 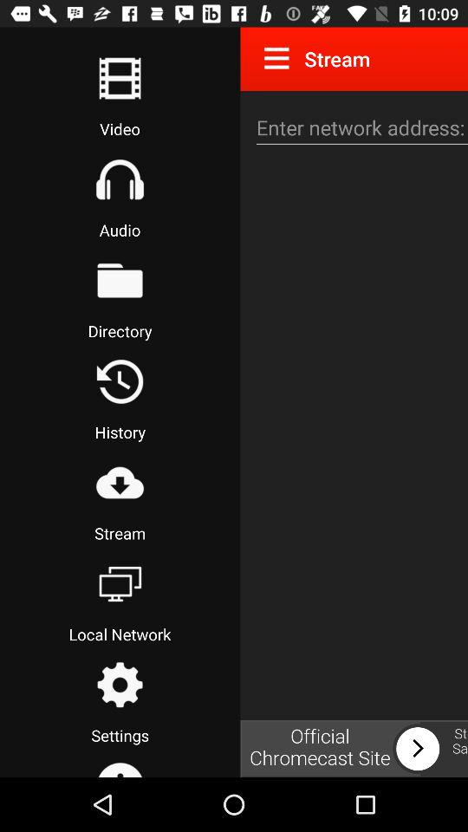 I want to click on history, so click(x=120, y=381).